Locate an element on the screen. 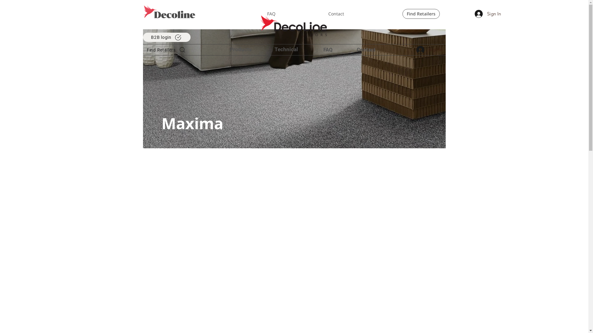 This screenshot has width=593, height=333. Contact is located at coordinates (375, 50).